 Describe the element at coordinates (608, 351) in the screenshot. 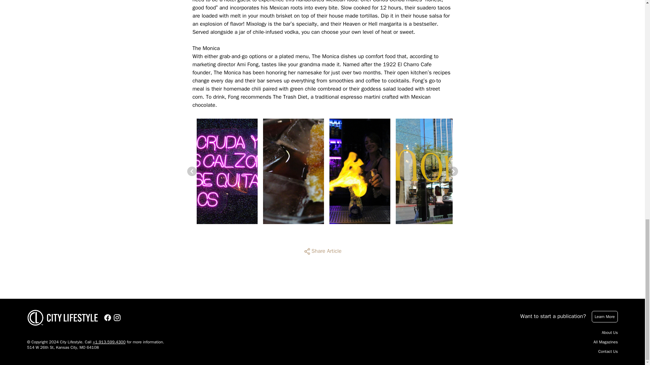

I see `Contact Us` at that location.